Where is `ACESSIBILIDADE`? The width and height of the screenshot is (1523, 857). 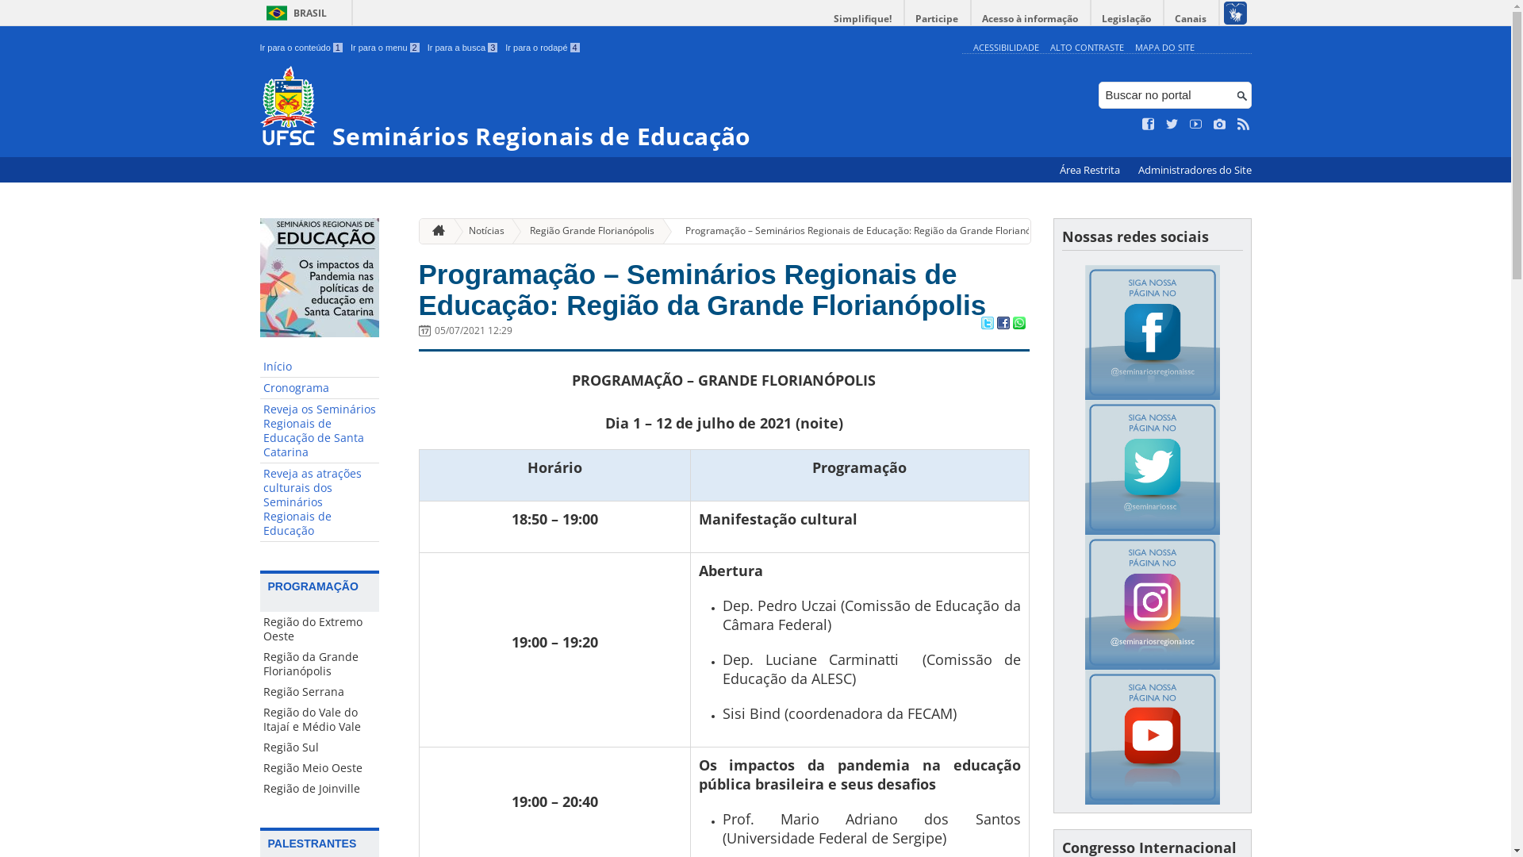 ACESSIBILIDADE is located at coordinates (1006, 48).